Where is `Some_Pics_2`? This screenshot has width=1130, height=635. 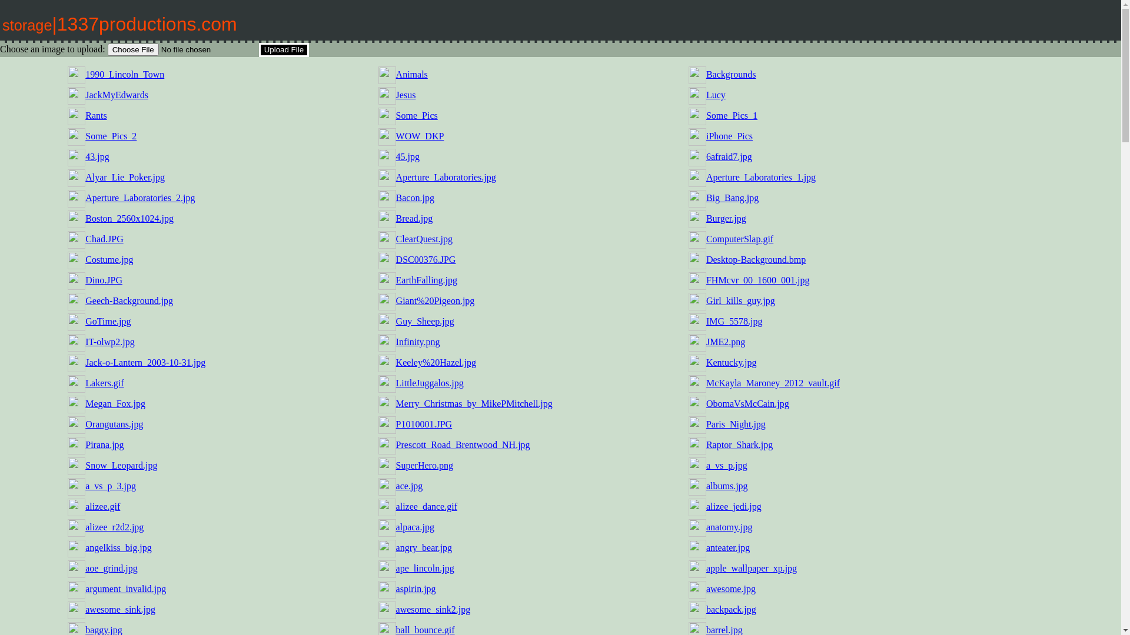
Some_Pics_2 is located at coordinates (111, 136).